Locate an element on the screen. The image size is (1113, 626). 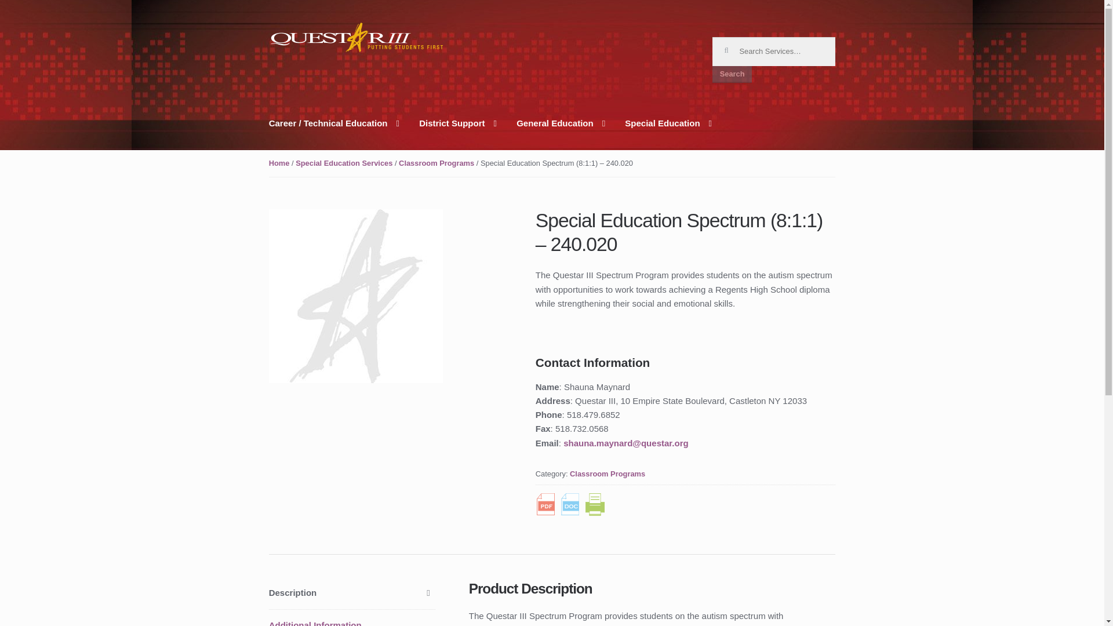
General Education is located at coordinates (561, 133).